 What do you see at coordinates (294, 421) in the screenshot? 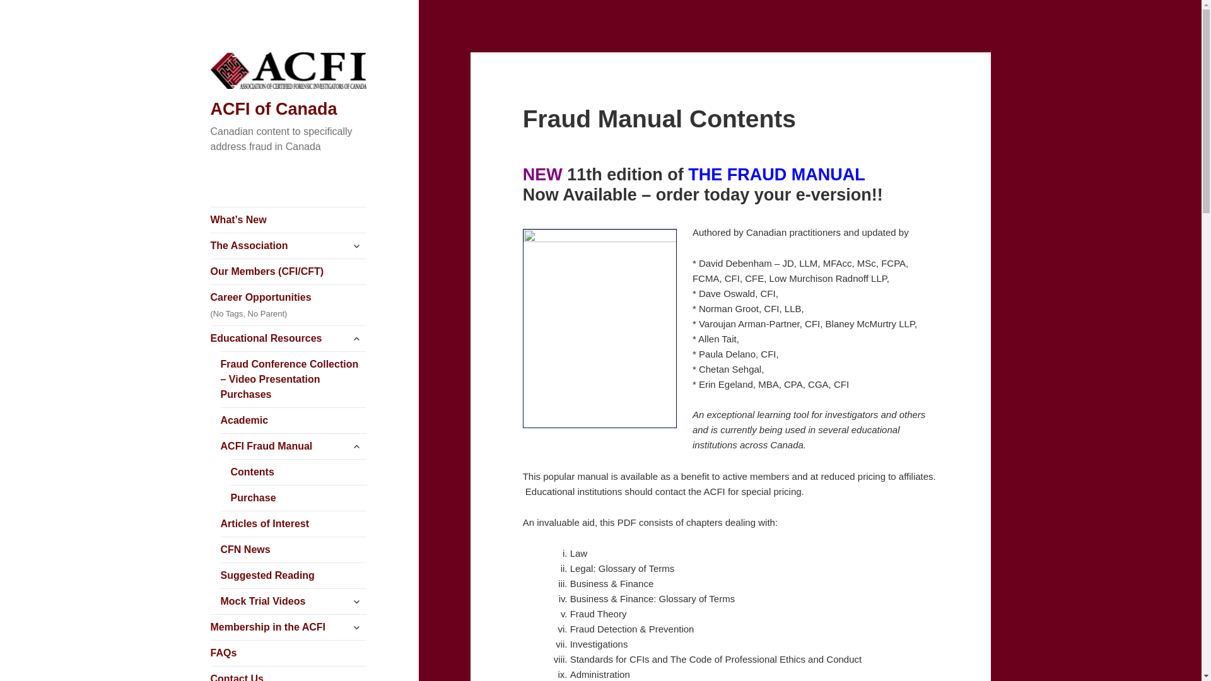
I see `Academic` at bounding box center [294, 421].